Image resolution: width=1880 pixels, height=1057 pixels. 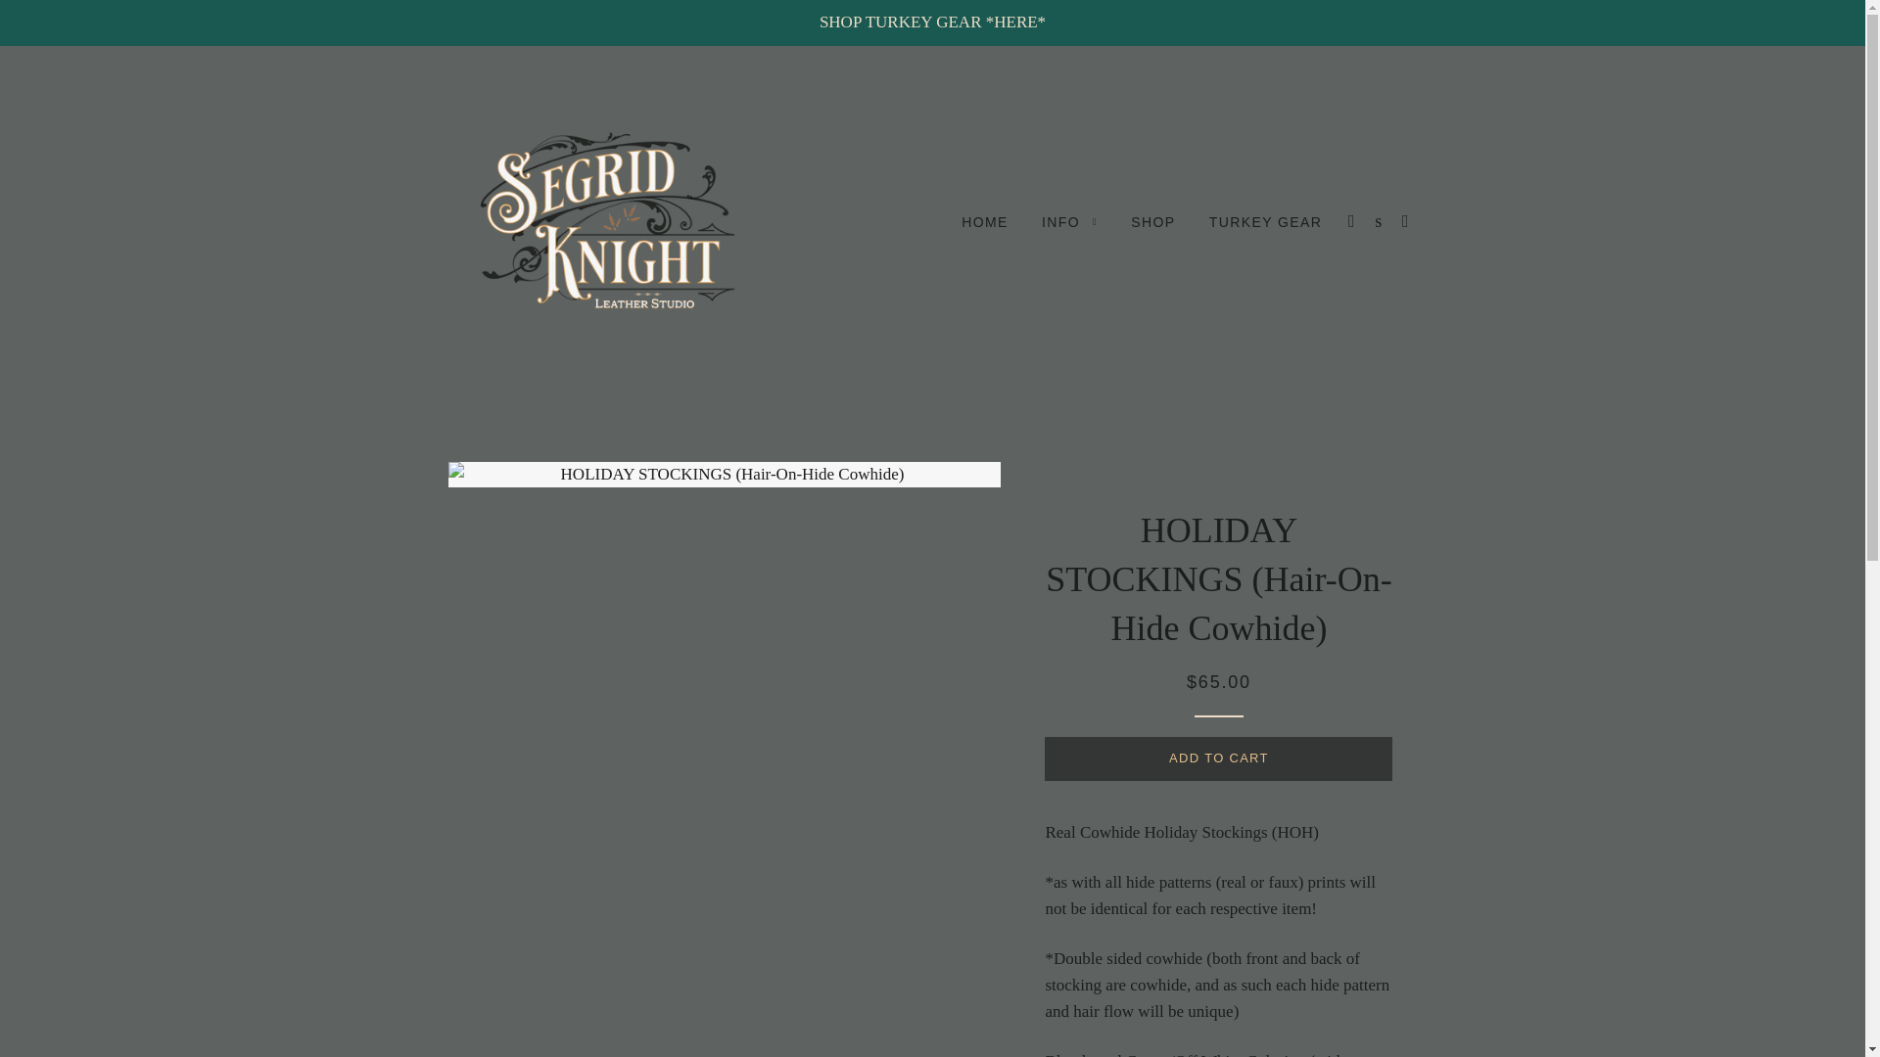 What do you see at coordinates (1153, 222) in the screenshot?
I see `SHOP` at bounding box center [1153, 222].